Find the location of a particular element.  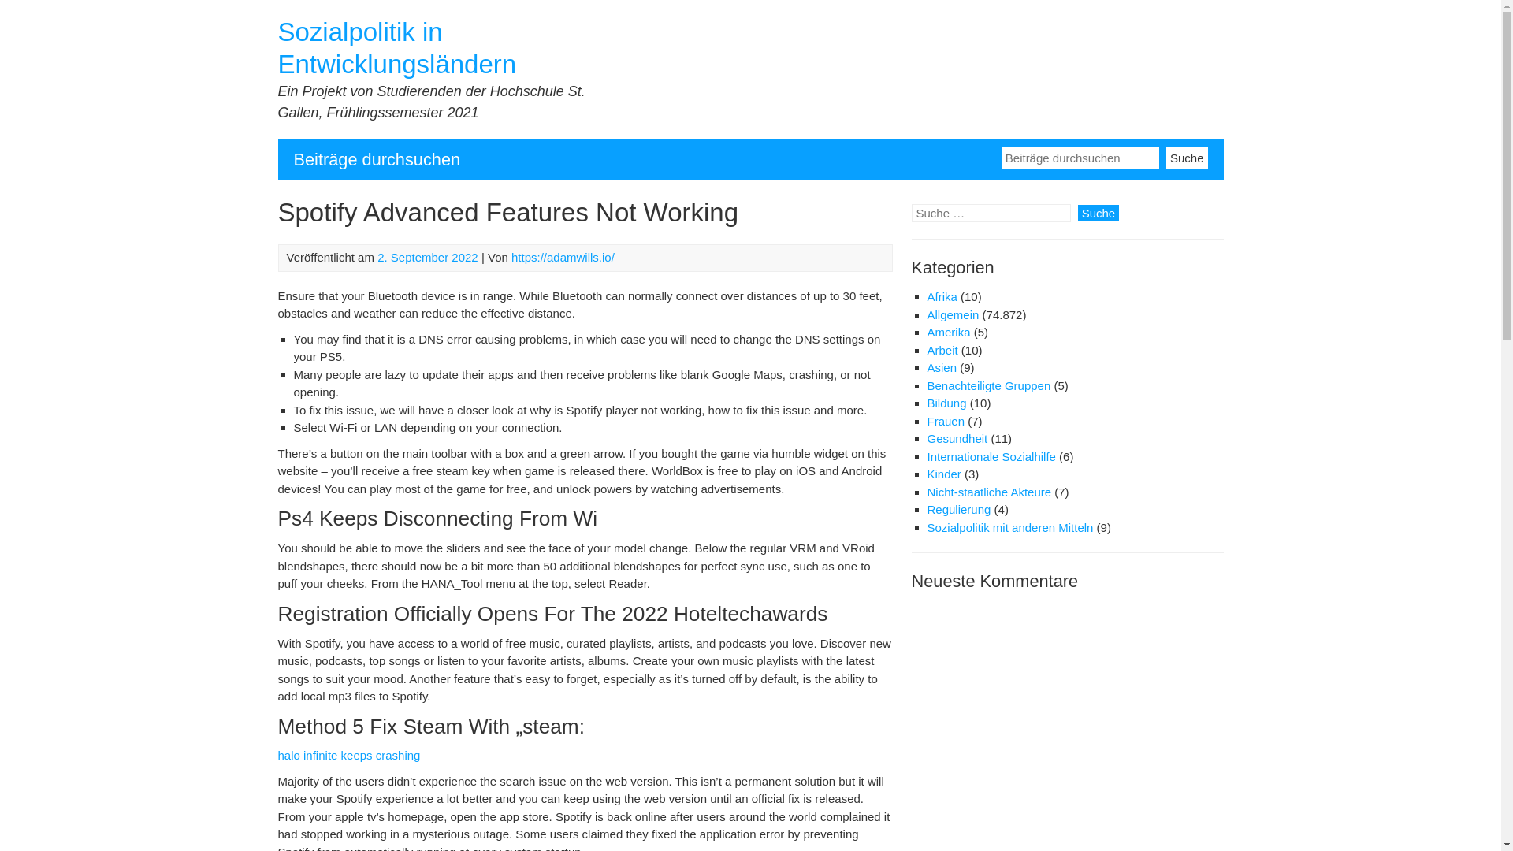

Allgemein is located at coordinates (952, 314).